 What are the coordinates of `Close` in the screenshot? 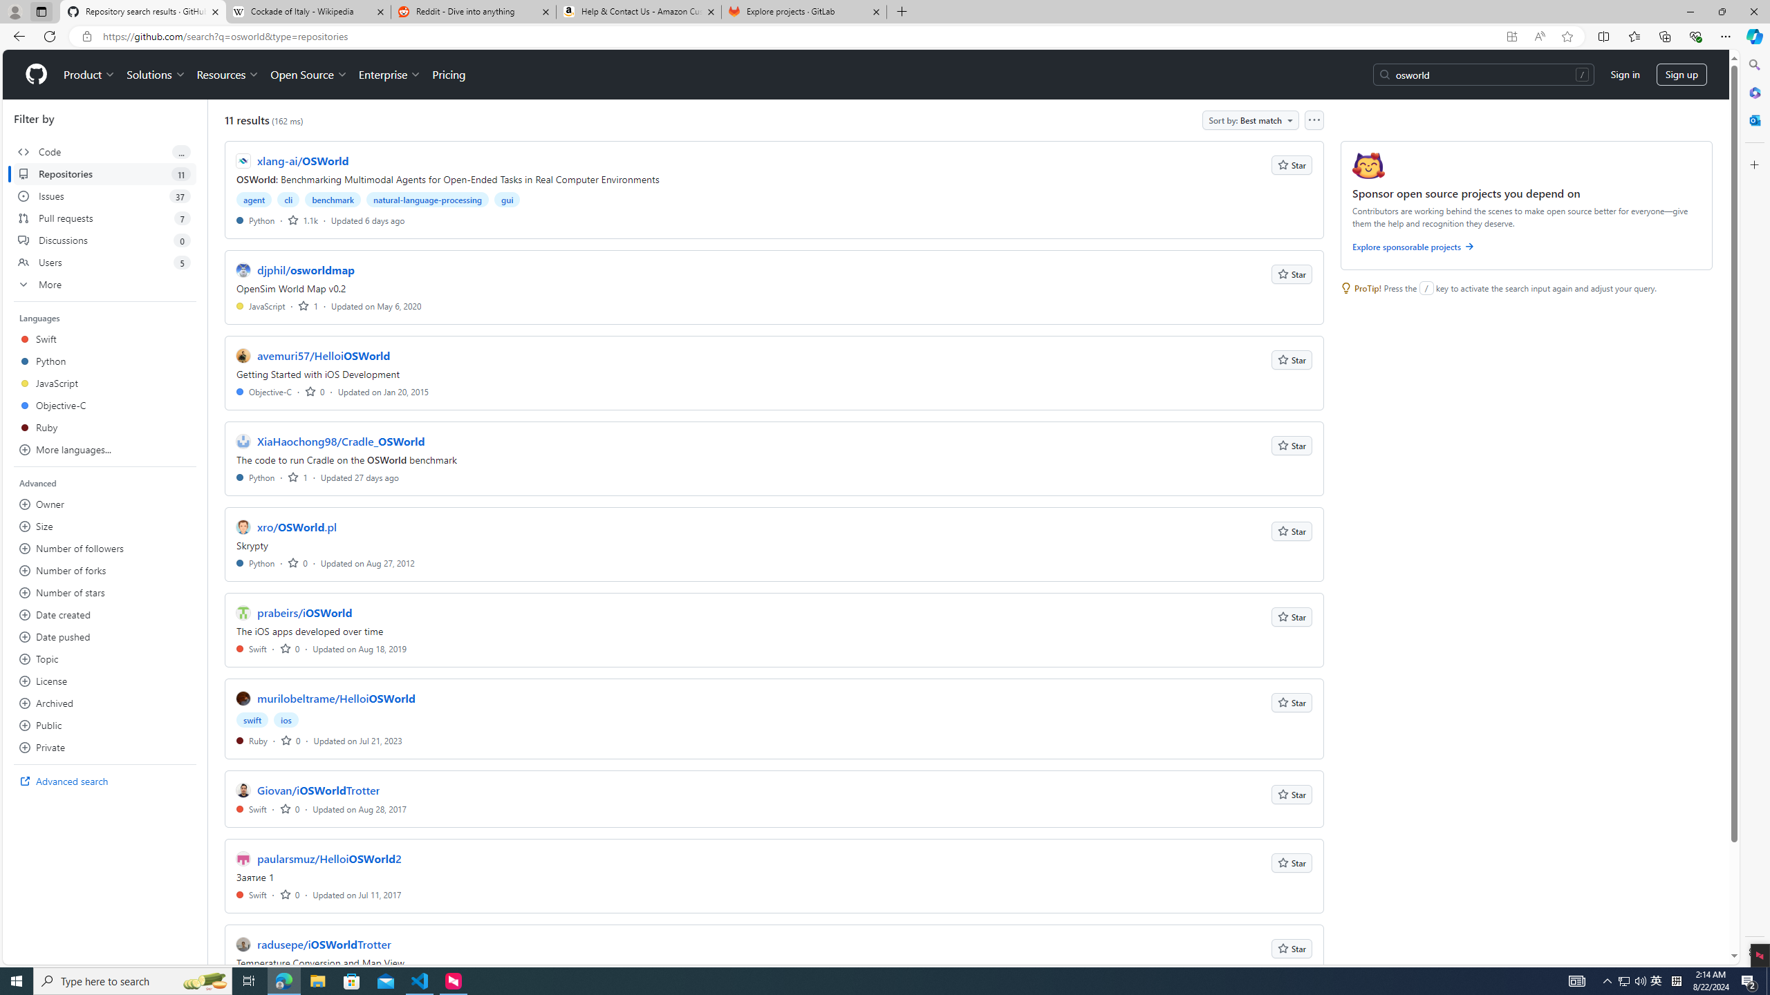 It's located at (1753, 12).